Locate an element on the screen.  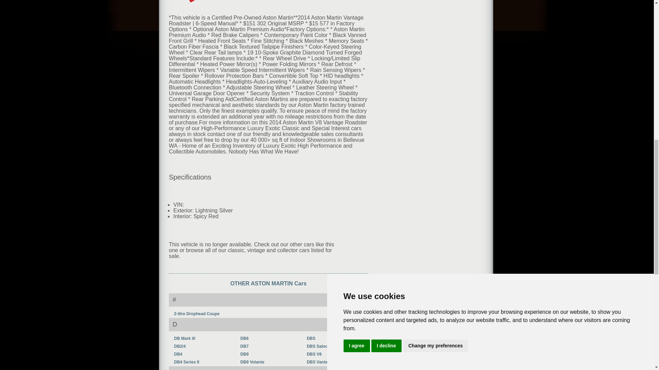
DB7 is located at coordinates (244, 346).